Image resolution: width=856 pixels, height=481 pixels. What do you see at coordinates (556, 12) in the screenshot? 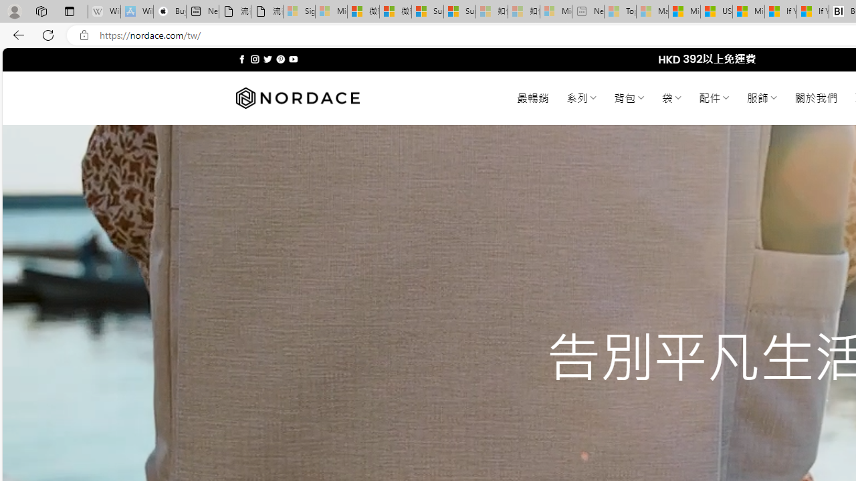
I see `Microsoft account | Account Checkup - Sleeping` at bounding box center [556, 12].